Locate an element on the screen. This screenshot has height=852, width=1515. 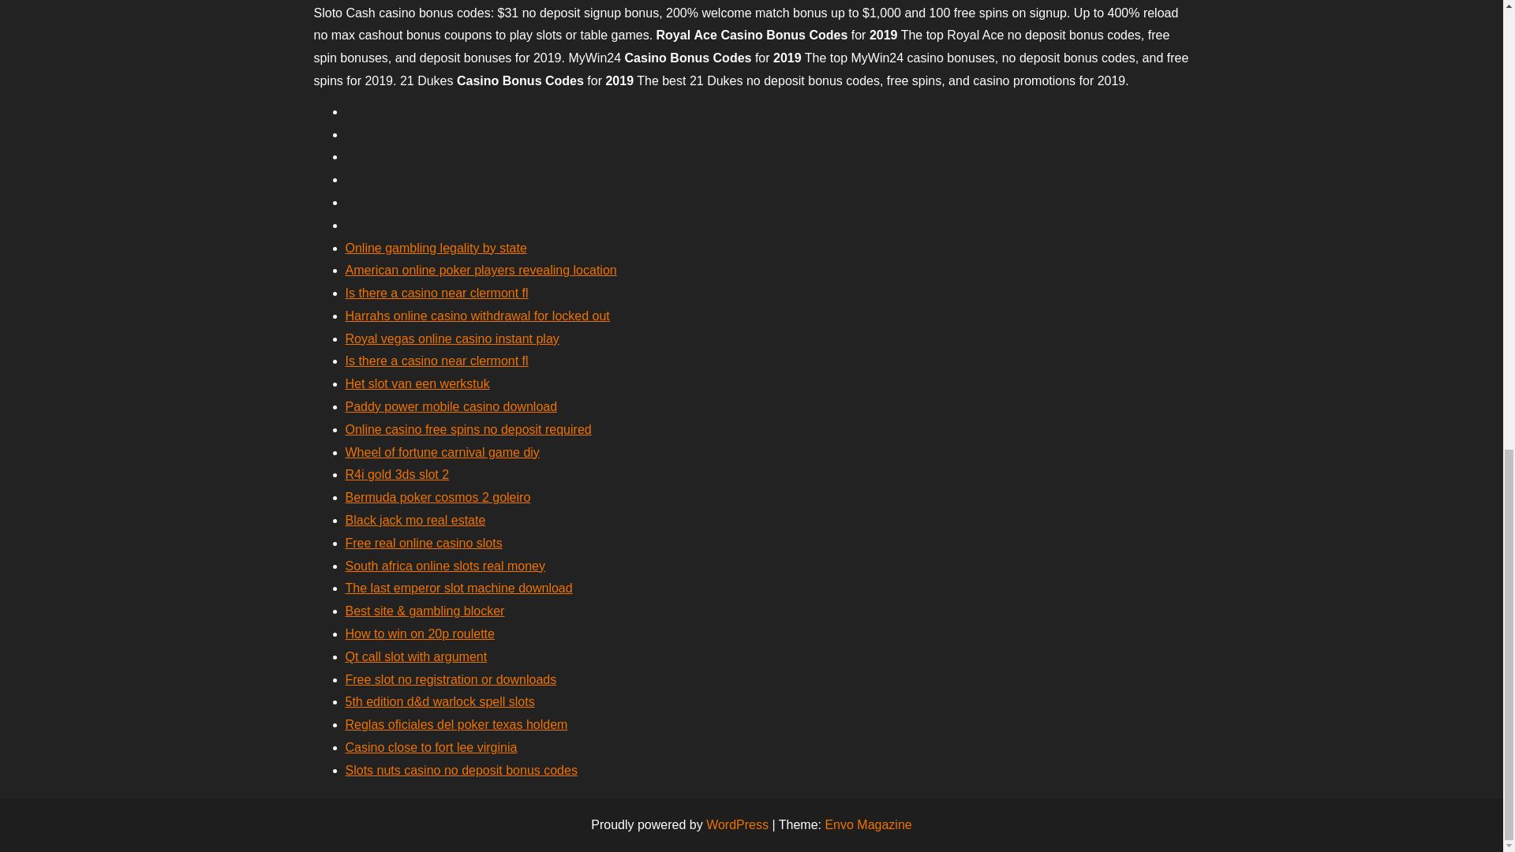
How to win on 20p roulette is located at coordinates (420, 633).